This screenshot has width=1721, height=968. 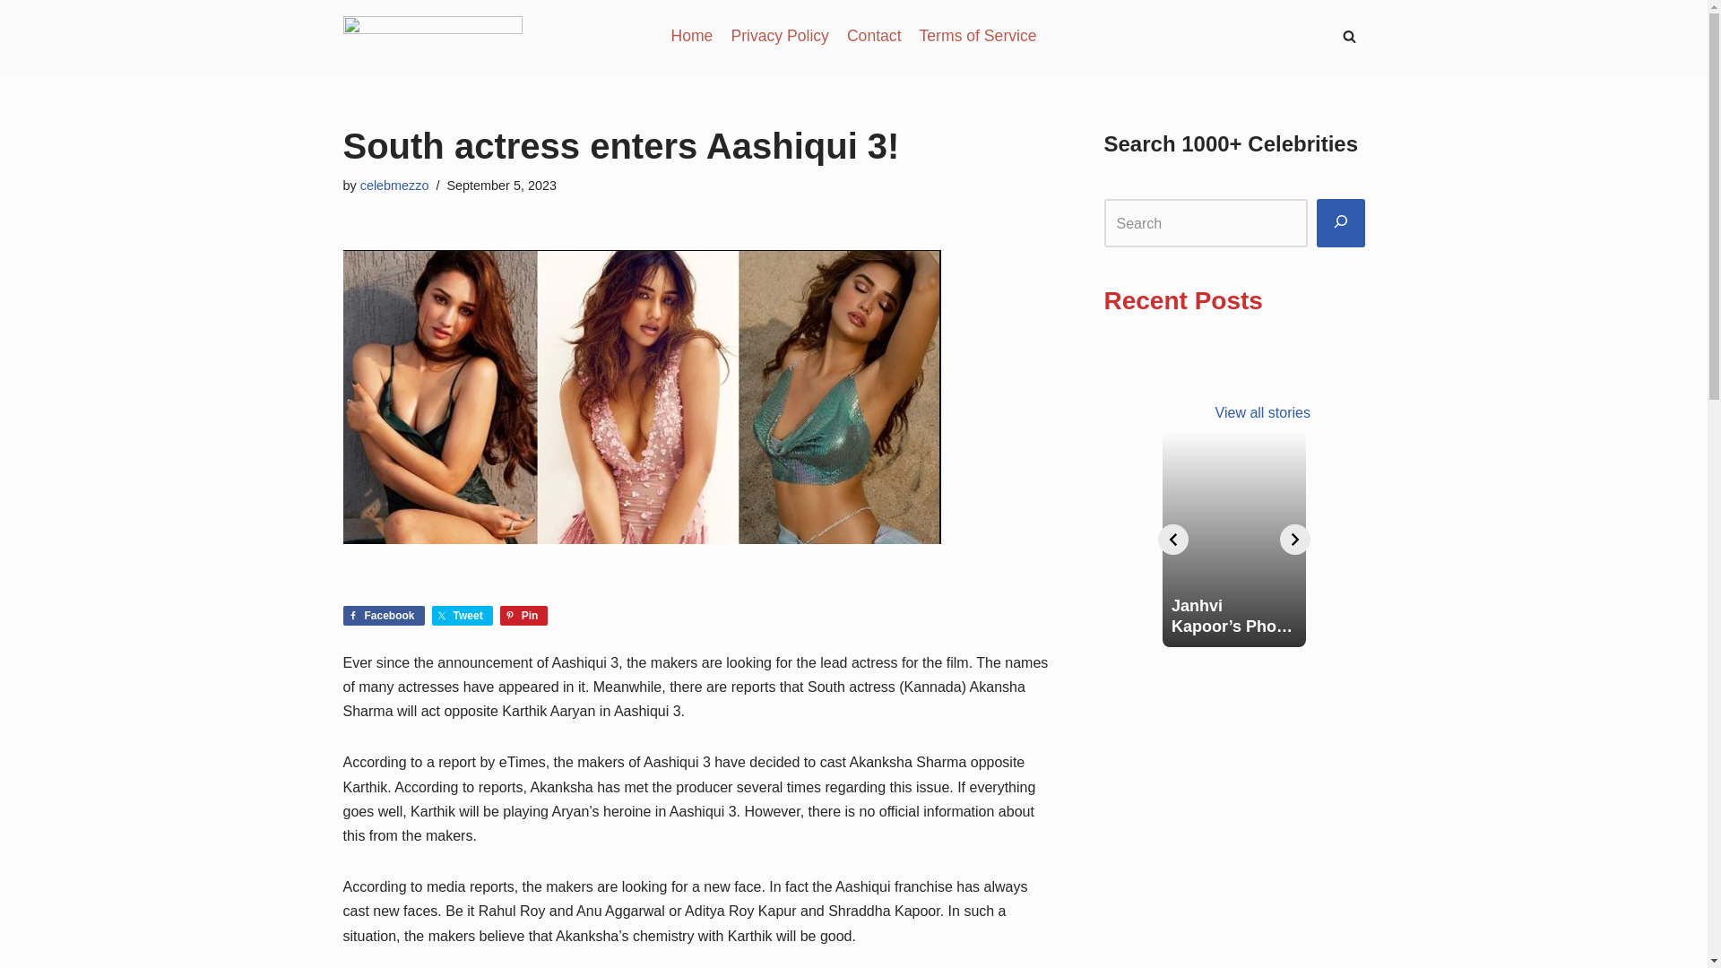 What do you see at coordinates (780, 36) in the screenshot?
I see `Privacy Policy` at bounding box center [780, 36].